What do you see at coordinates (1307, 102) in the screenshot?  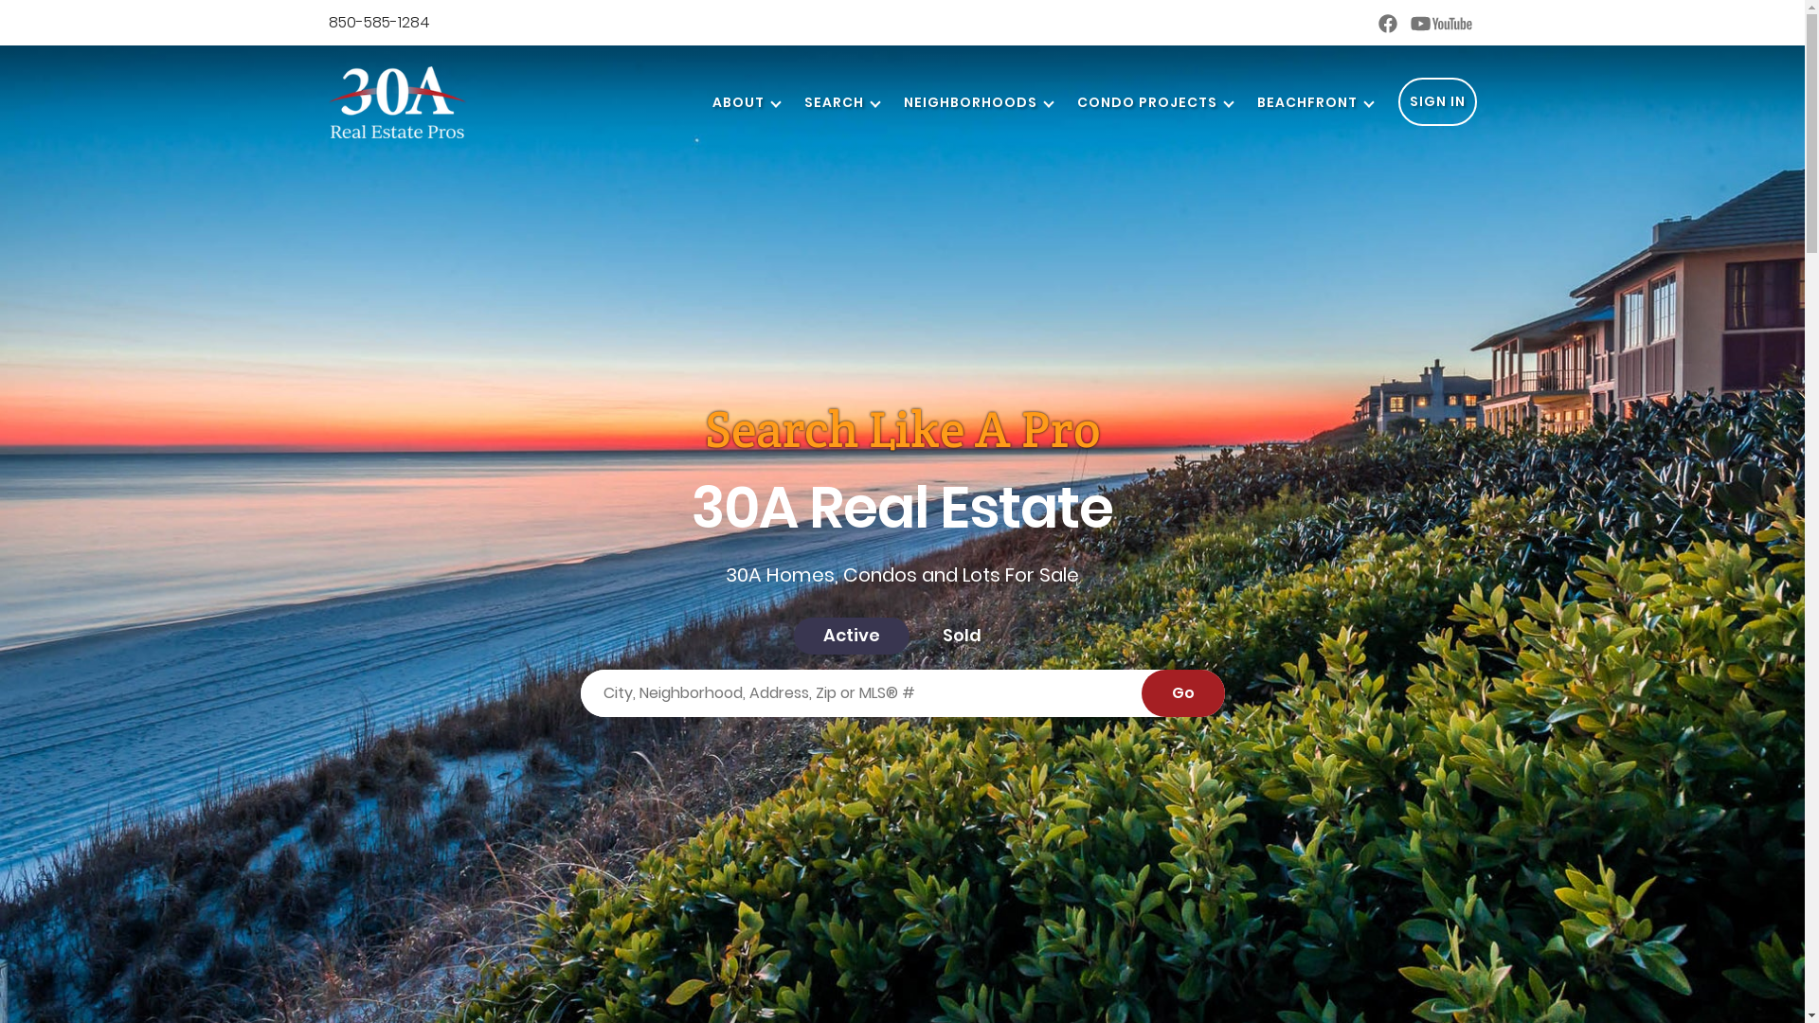 I see `BEACHFRONT` at bounding box center [1307, 102].